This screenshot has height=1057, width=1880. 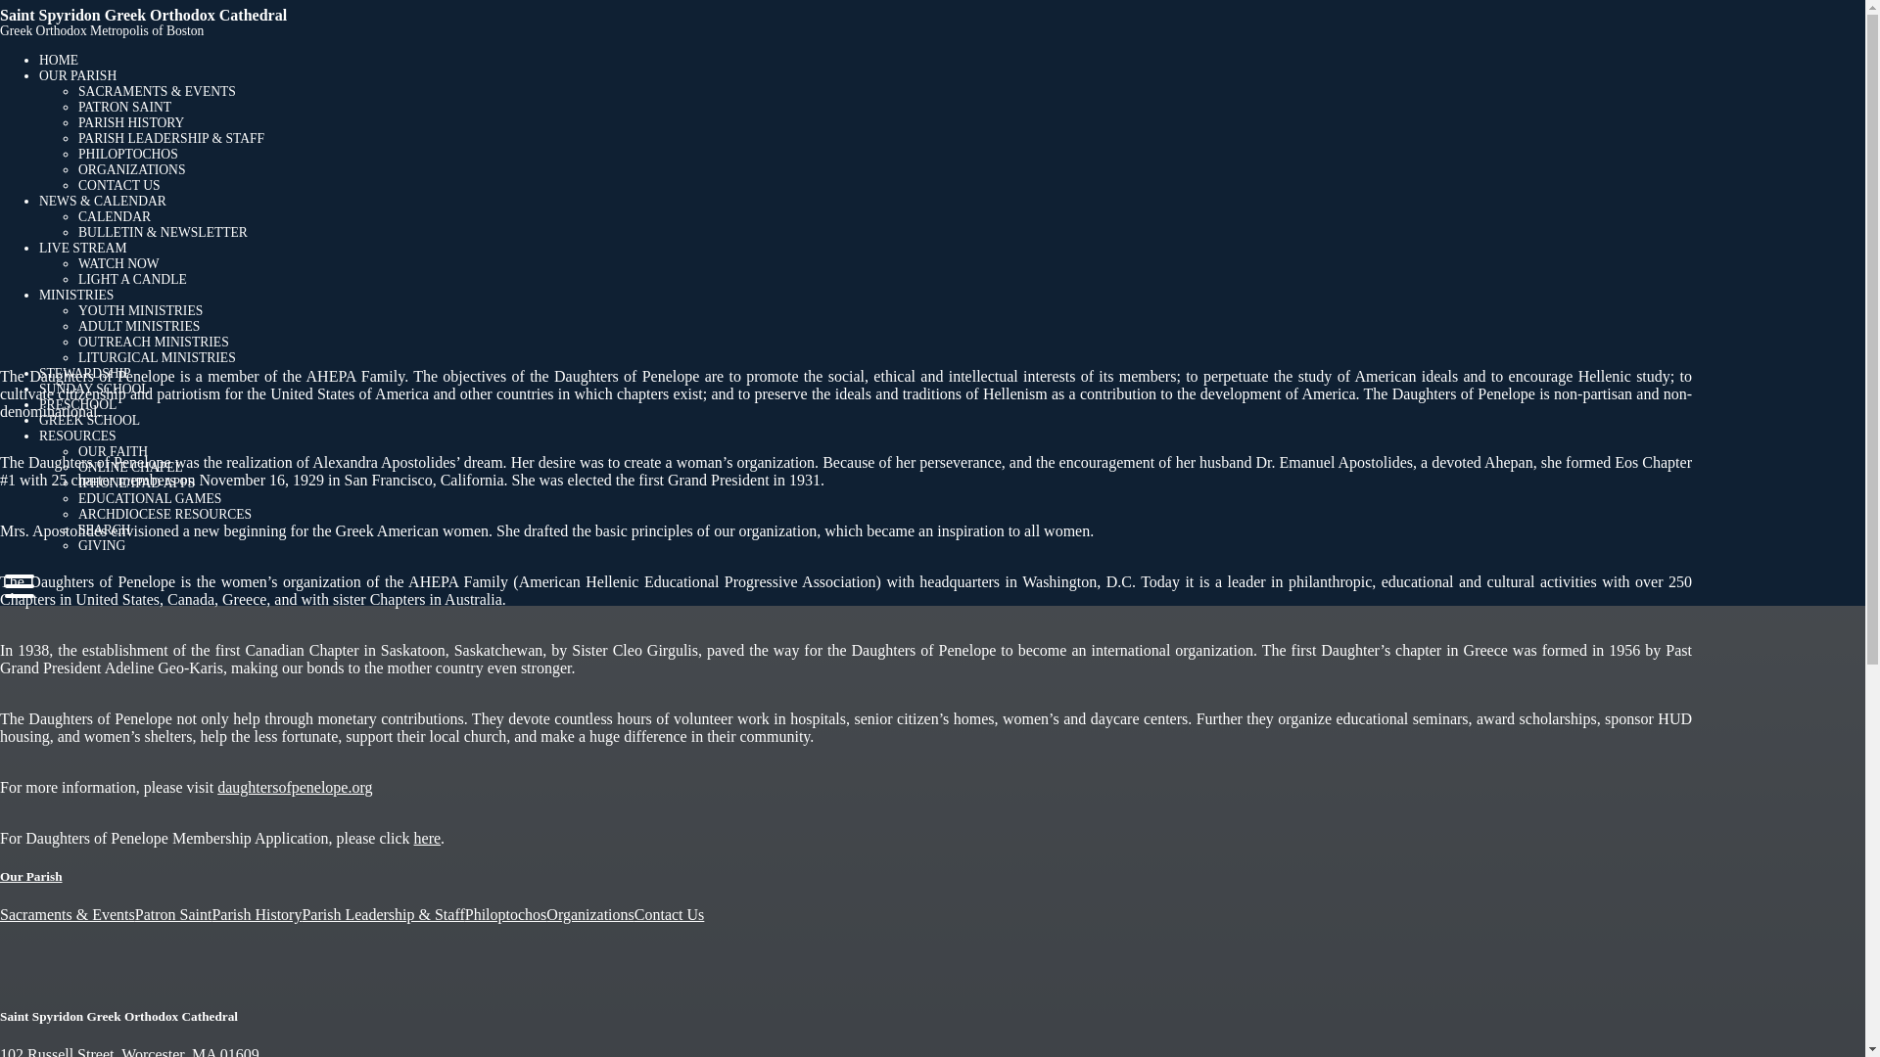 I want to click on Organizations, so click(x=589, y=914).